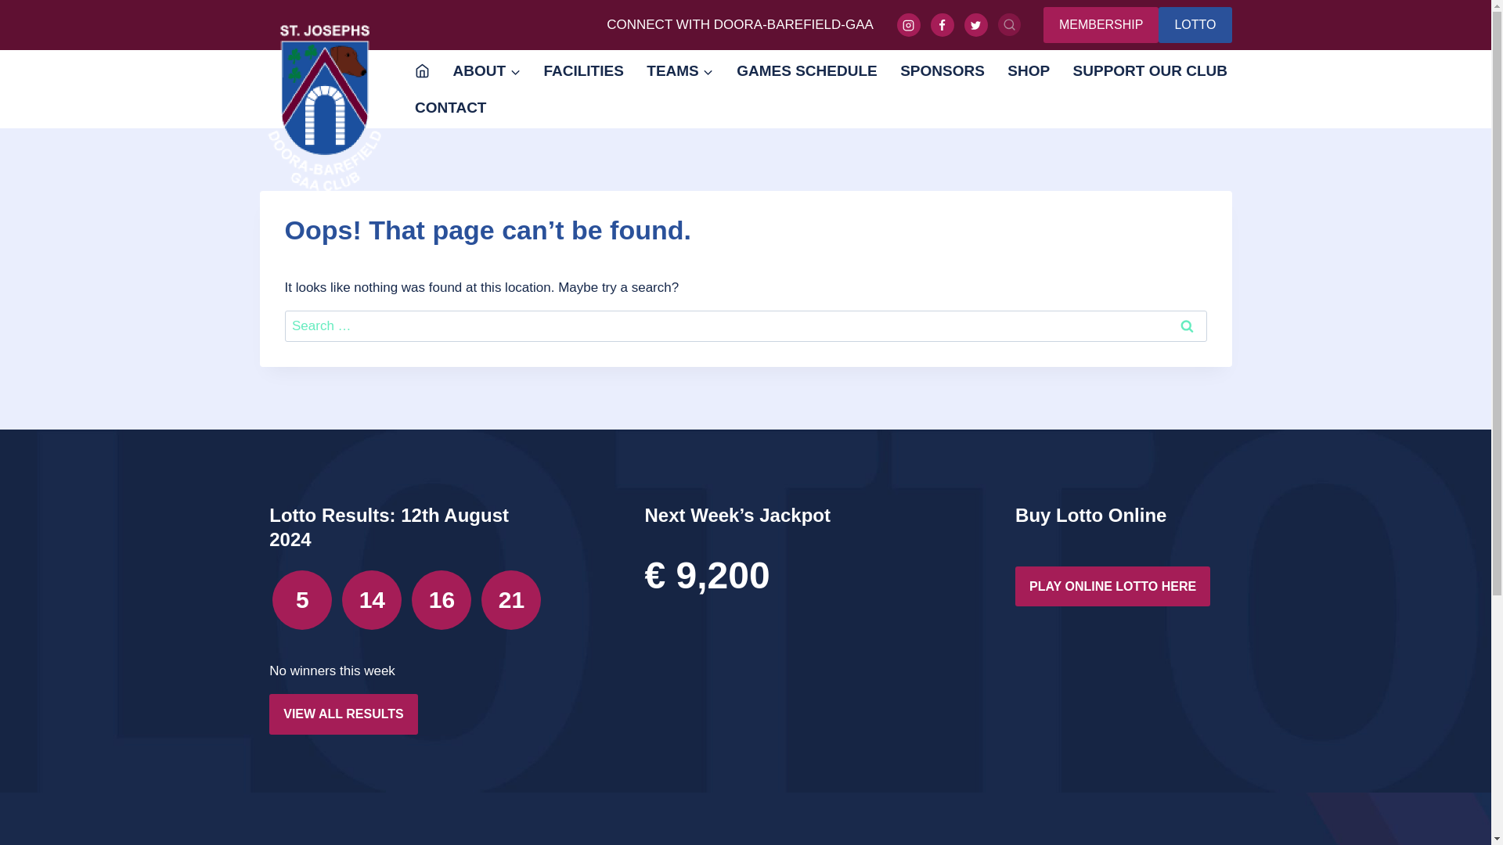 Image resolution: width=1503 pixels, height=845 pixels. I want to click on Search, so click(1187, 326).